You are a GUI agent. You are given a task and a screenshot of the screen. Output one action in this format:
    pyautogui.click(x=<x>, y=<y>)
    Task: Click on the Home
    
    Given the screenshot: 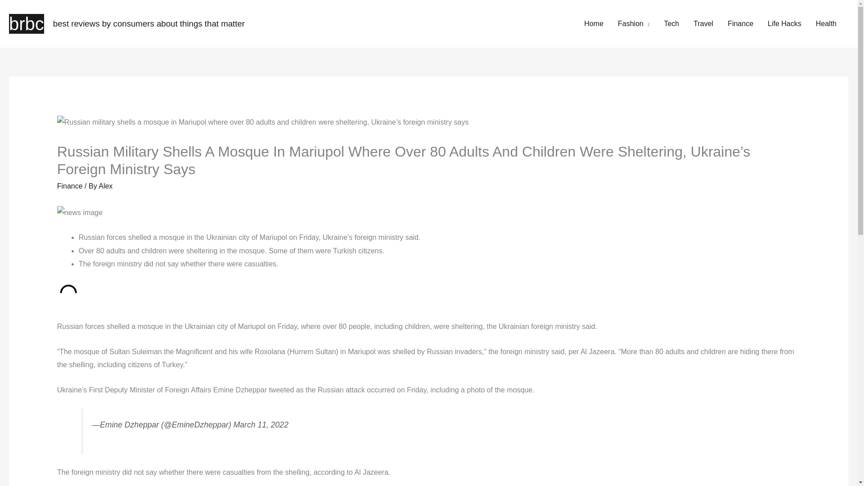 What is the action you would take?
    pyautogui.click(x=594, y=23)
    